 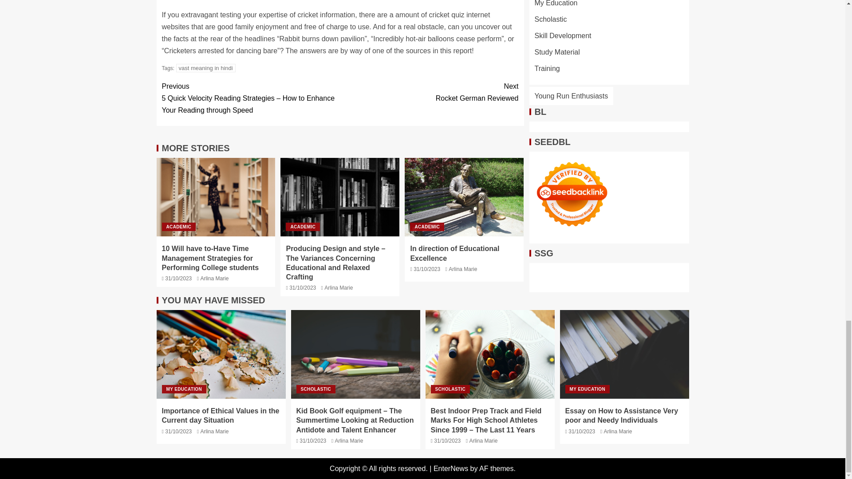 I want to click on Arlina Marie, so click(x=338, y=287).